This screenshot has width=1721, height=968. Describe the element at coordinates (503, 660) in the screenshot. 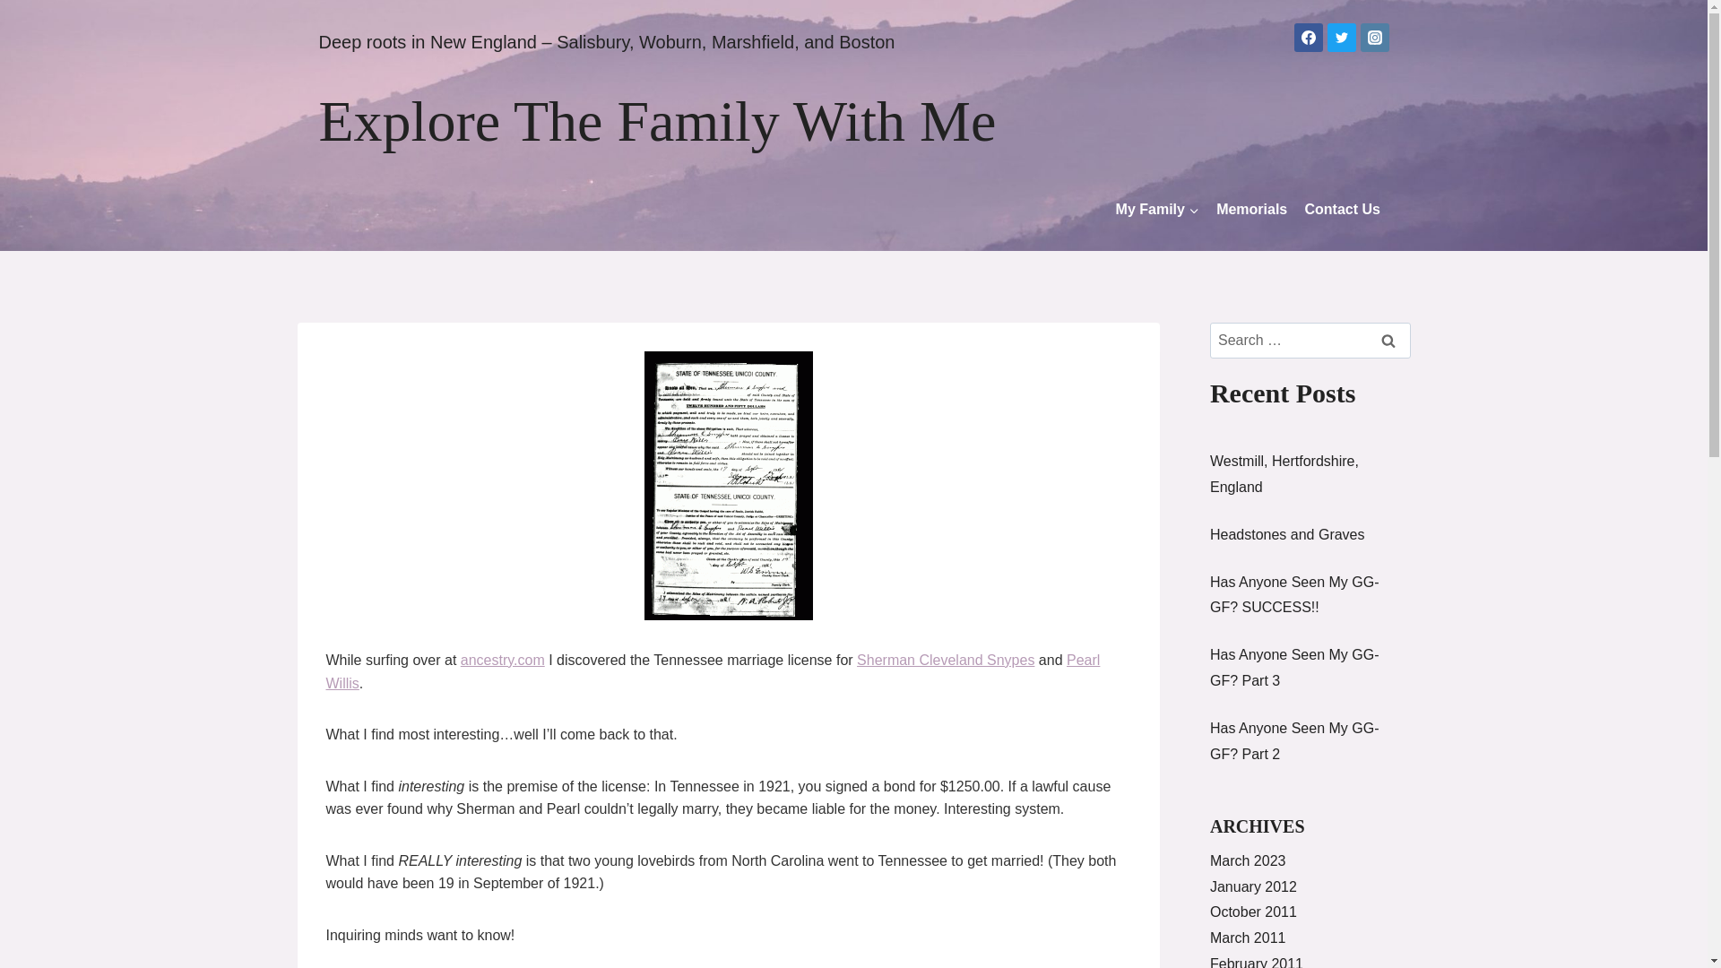

I see `ancestry.com` at that location.